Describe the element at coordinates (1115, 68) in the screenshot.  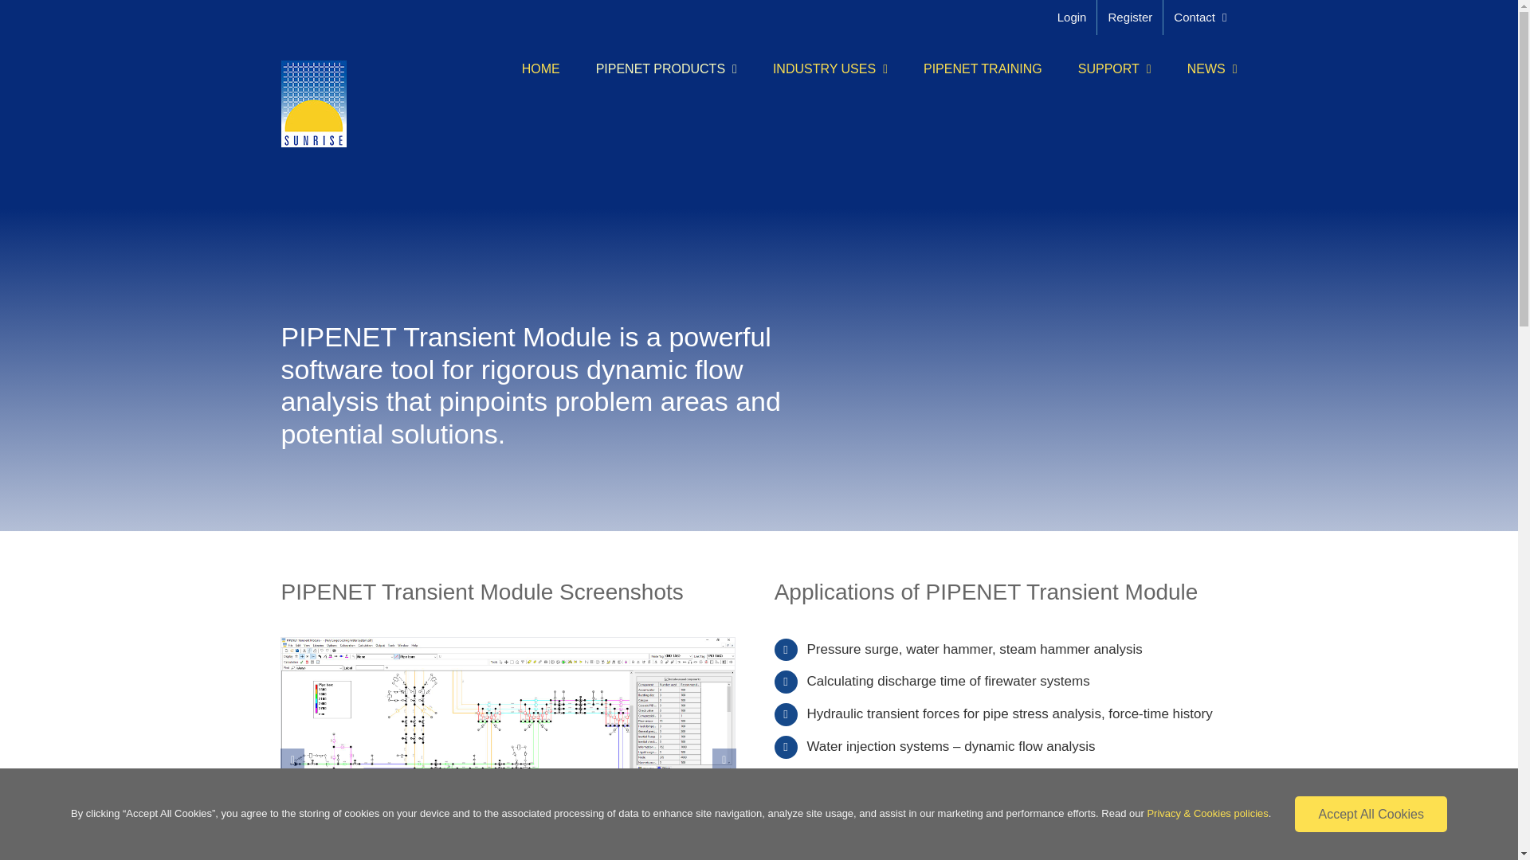
I see `SUPPORT` at that location.